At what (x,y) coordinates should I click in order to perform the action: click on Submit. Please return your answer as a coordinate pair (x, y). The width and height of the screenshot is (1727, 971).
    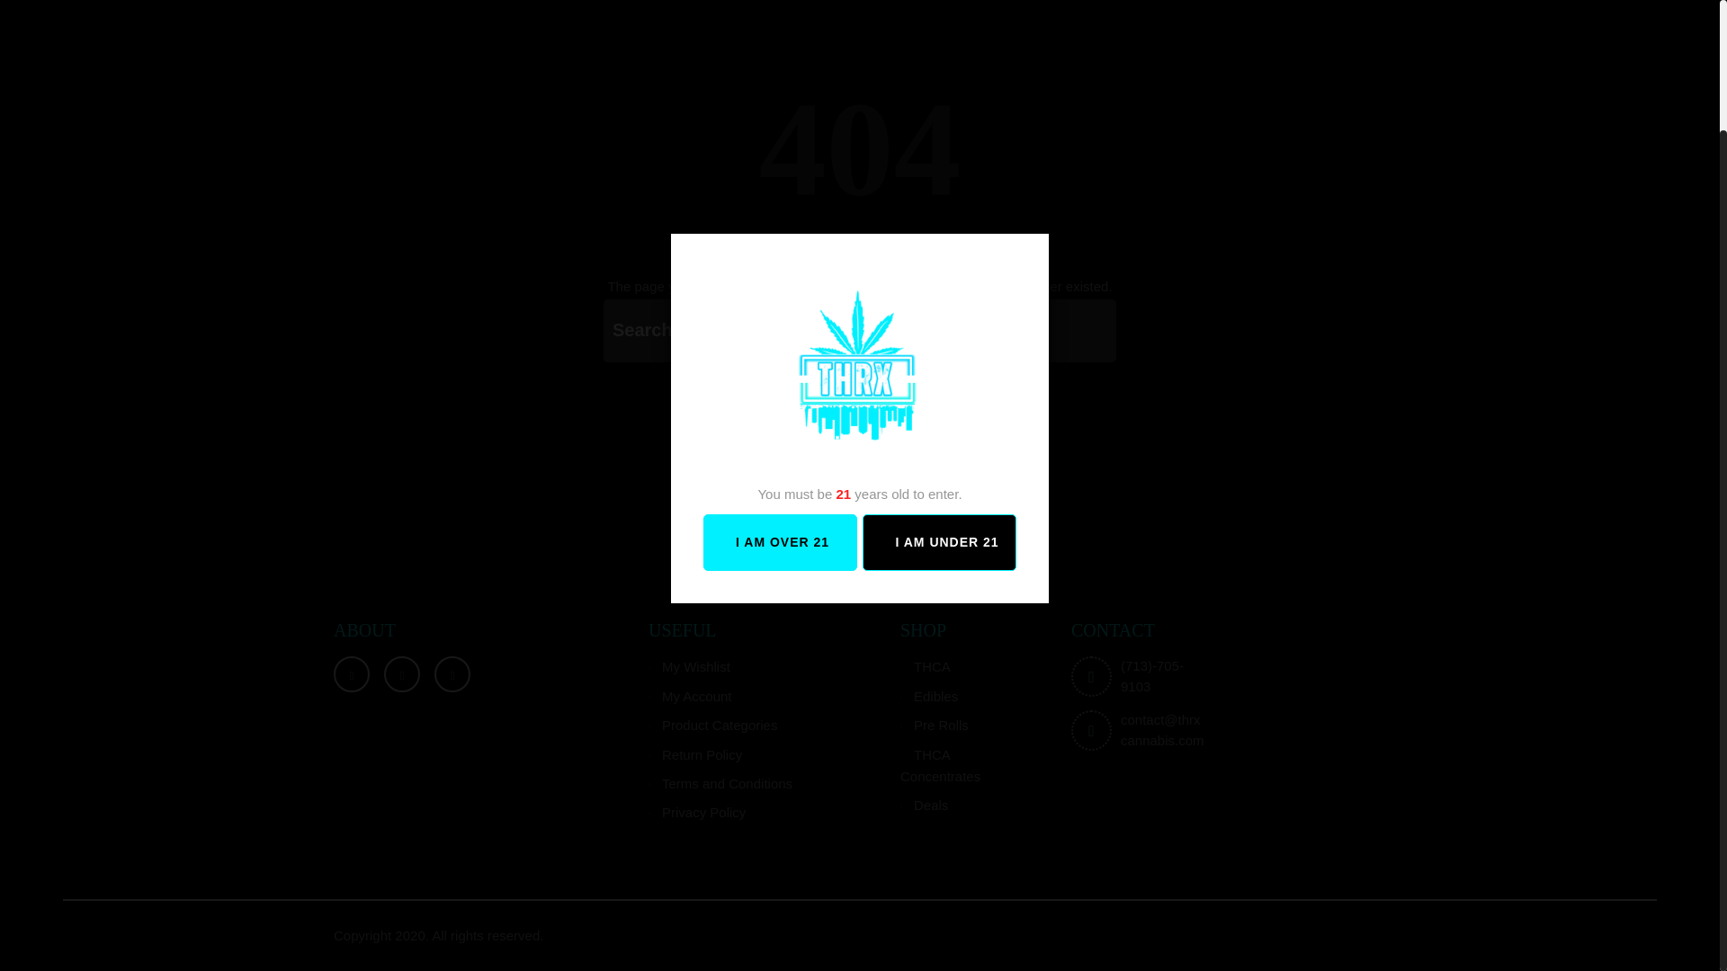
    Looking at the image, I should click on (859, 330).